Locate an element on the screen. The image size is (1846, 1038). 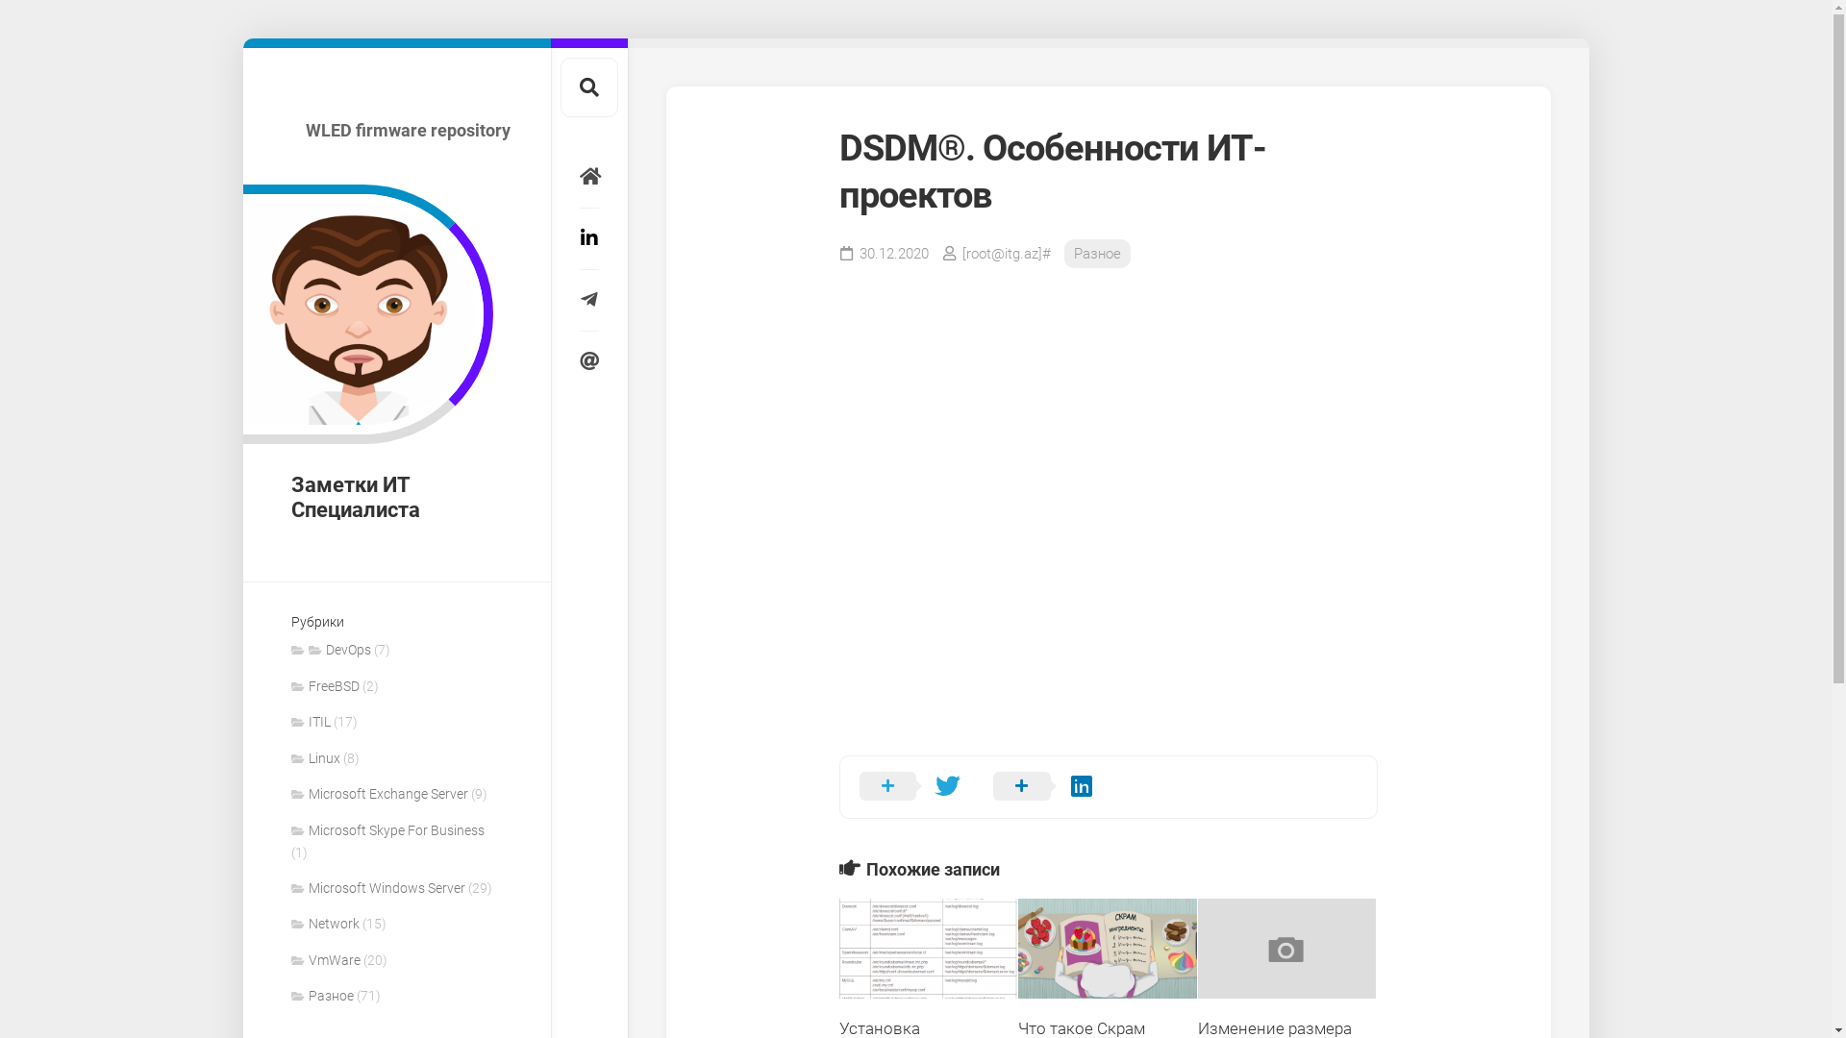
Linux is located at coordinates (315, 758).